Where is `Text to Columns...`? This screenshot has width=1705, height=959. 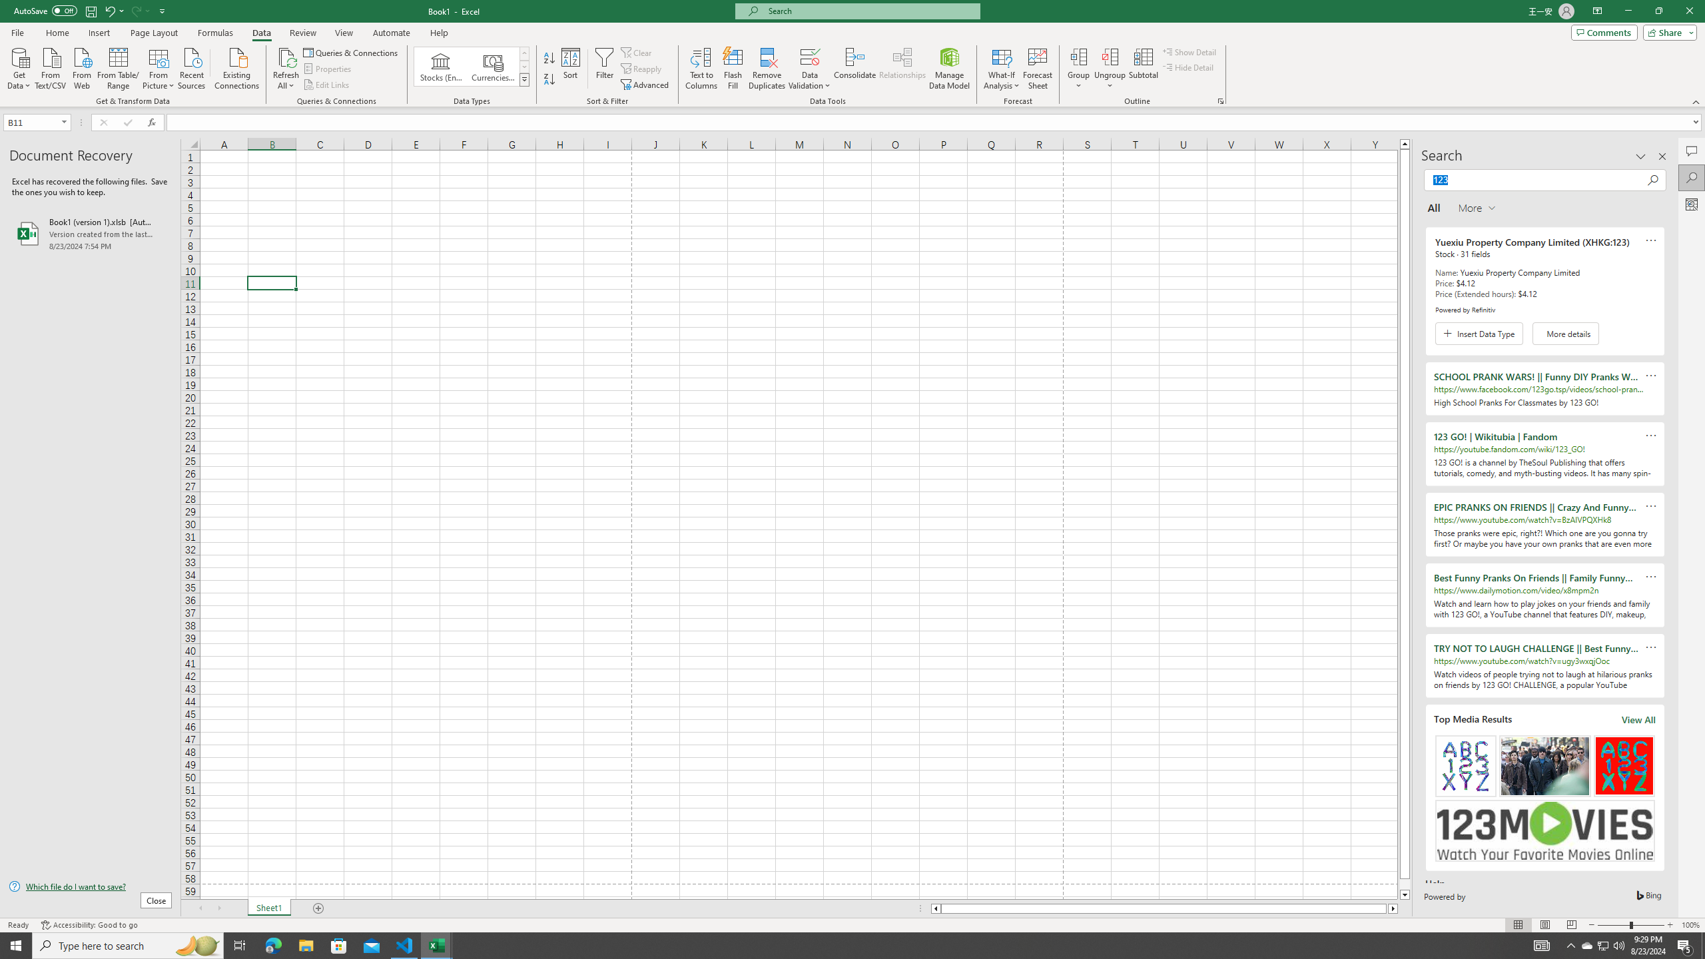 Text to Columns... is located at coordinates (701, 69).